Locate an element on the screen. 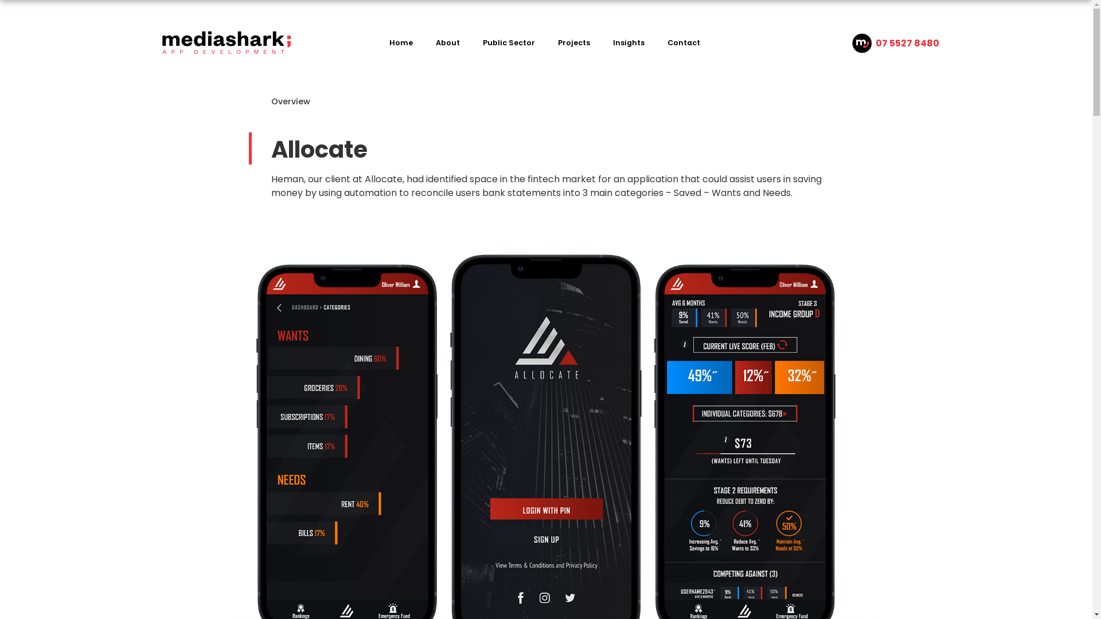 The image size is (1101, 619). Contact is located at coordinates (684, 43).